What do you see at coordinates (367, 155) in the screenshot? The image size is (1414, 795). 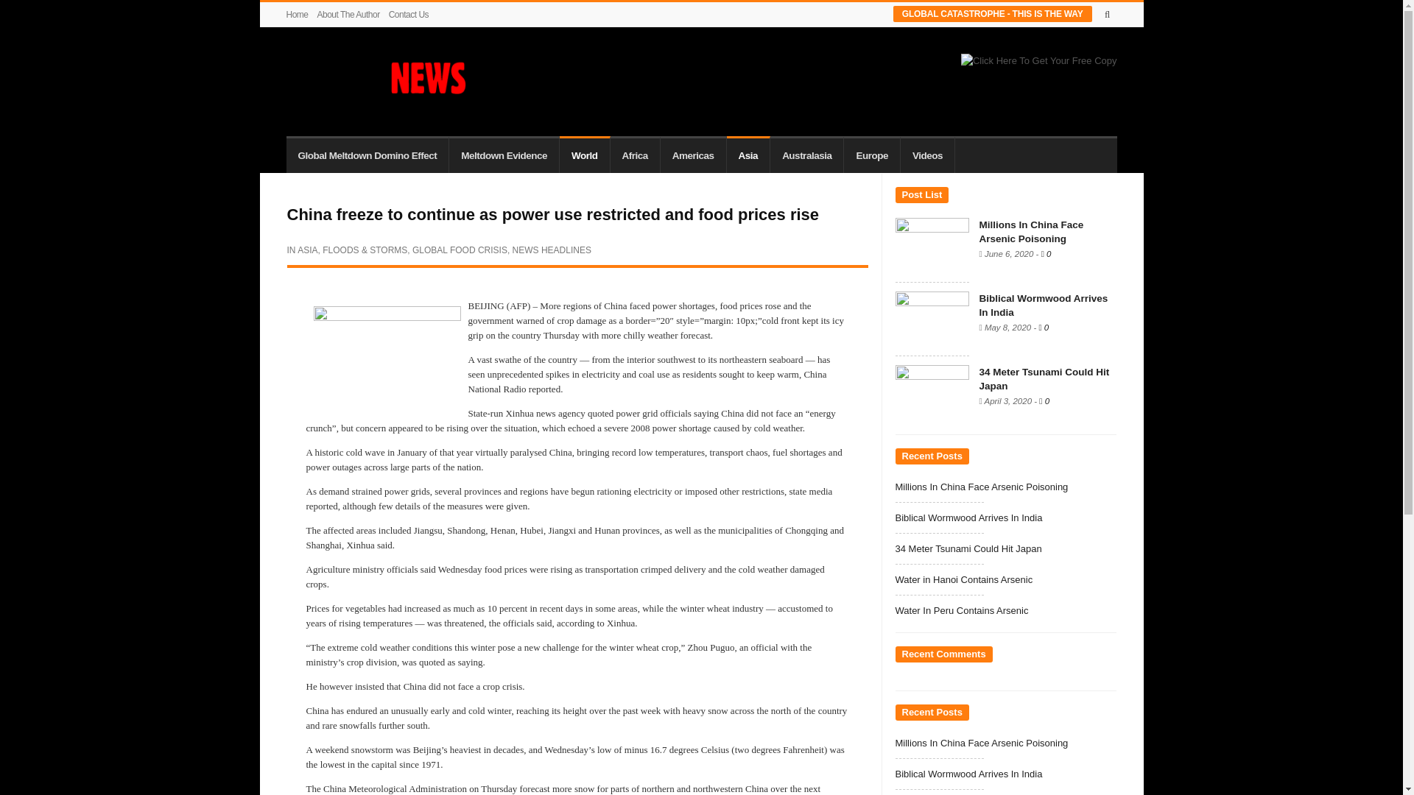 I see `Global Meltdown Domino Effect` at bounding box center [367, 155].